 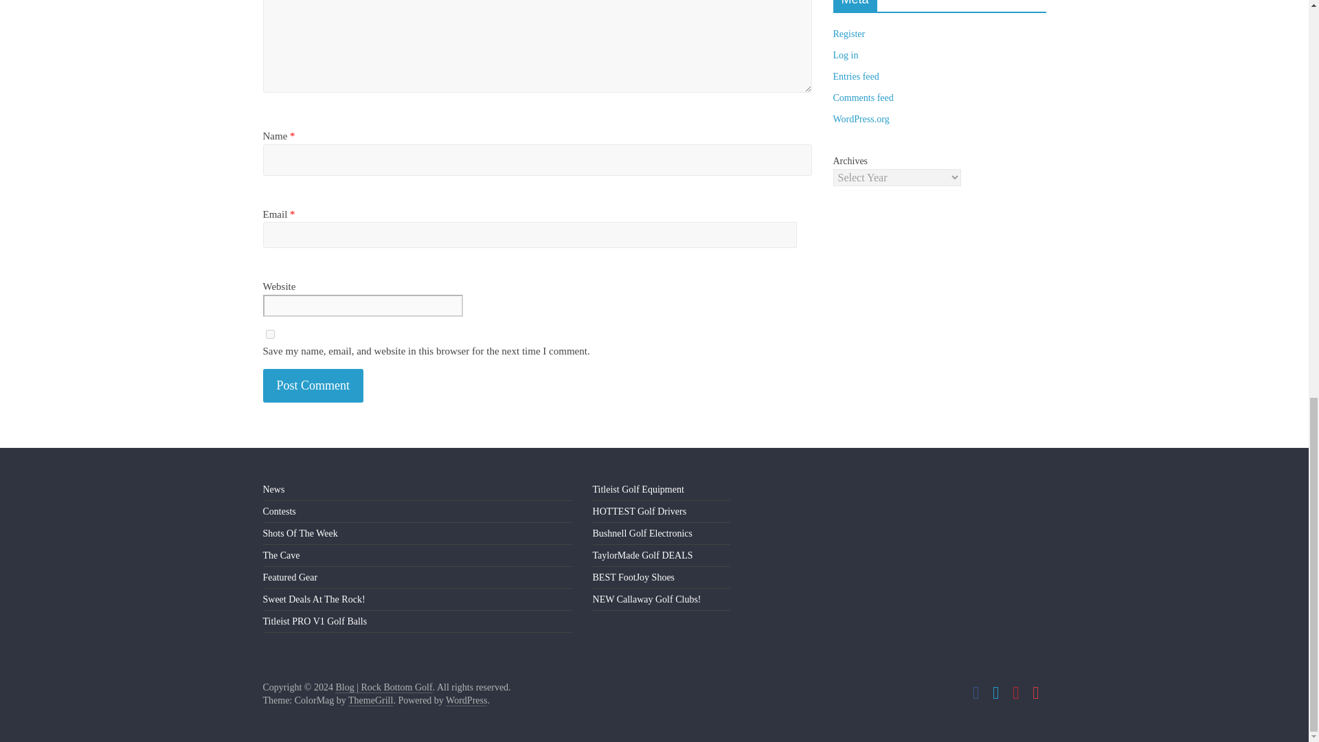 I want to click on Post Comment, so click(x=313, y=385).